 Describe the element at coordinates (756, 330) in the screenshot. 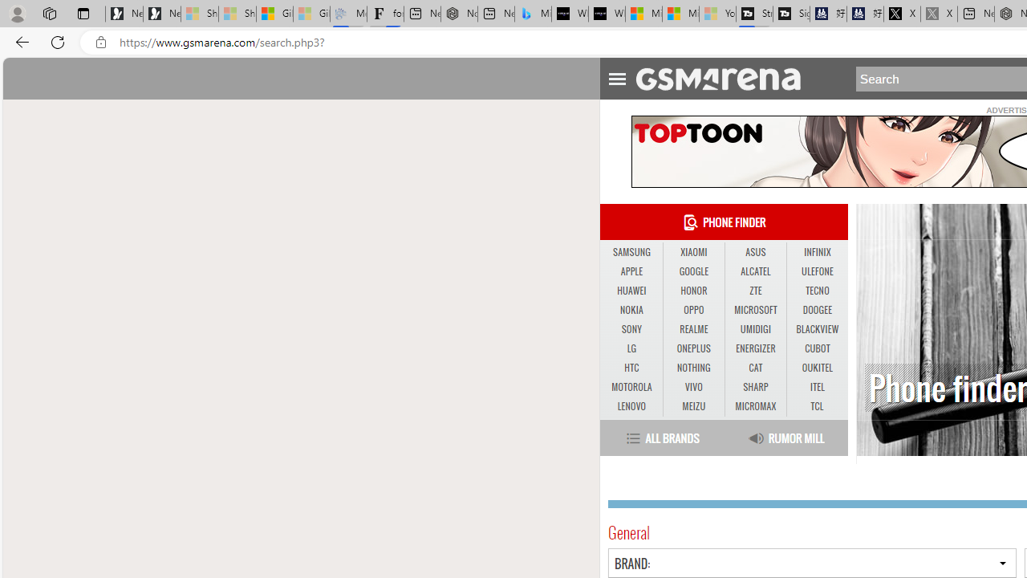

I see `UMIDIGI` at that location.